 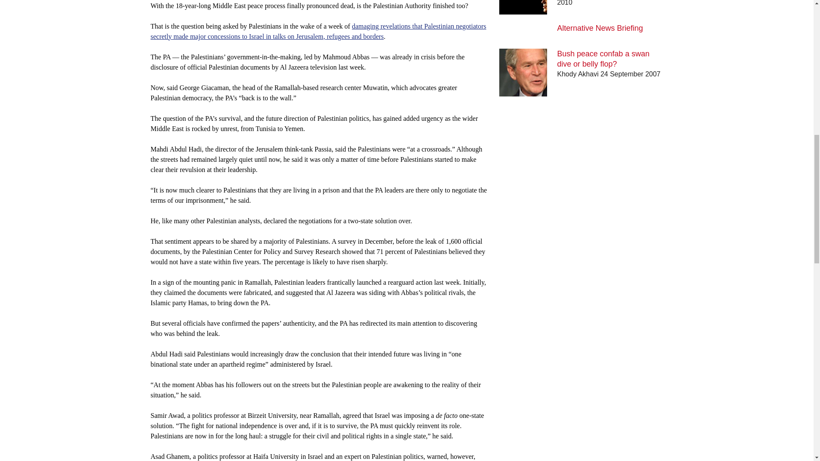 What do you see at coordinates (600, 28) in the screenshot?
I see `Alternative News Briefing` at bounding box center [600, 28].